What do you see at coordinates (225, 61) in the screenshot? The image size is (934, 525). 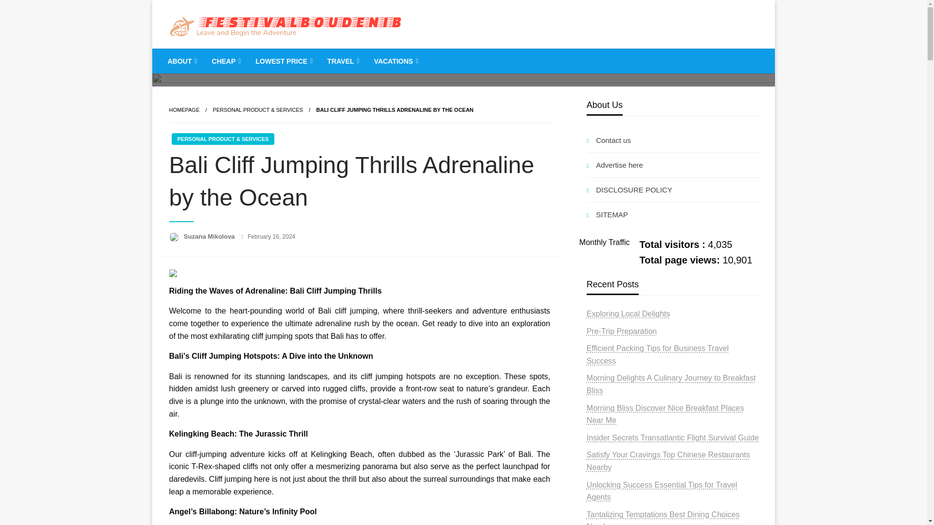 I see `CHEAP` at bounding box center [225, 61].